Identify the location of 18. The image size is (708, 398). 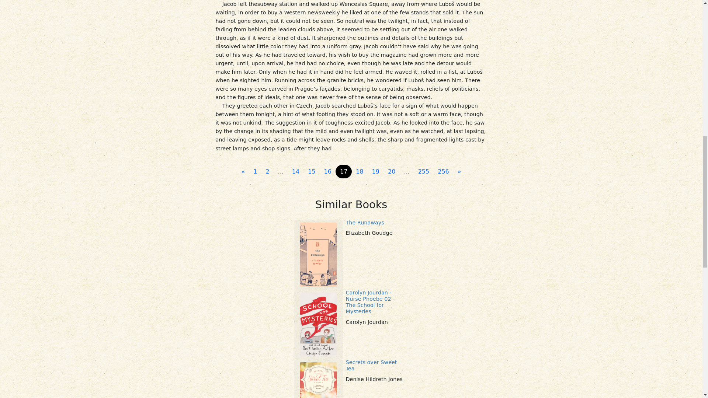
(359, 172).